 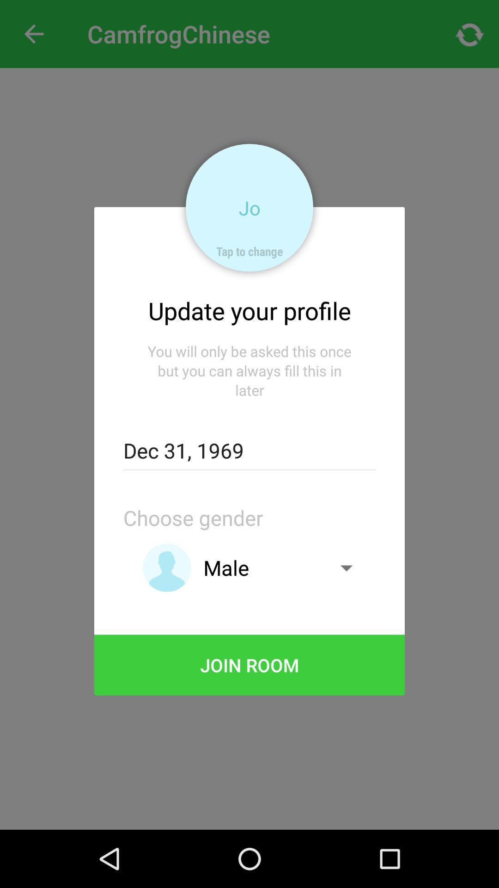 I want to click on open icon above the choose gender, so click(x=249, y=451).